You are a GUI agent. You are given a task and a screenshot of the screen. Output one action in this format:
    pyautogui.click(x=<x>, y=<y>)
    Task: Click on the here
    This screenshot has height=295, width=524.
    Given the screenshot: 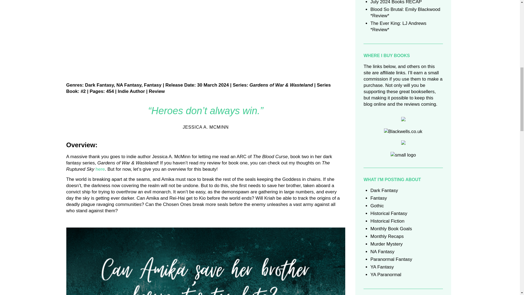 What is the action you would take?
    pyautogui.click(x=100, y=169)
    